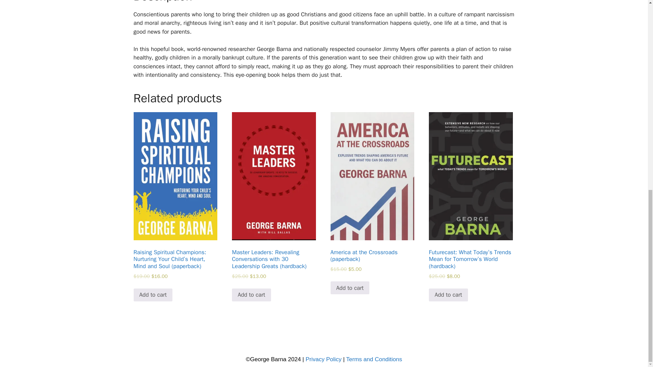 The width and height of the screenshot is (653, 367). I want to click on Add to cart, so click(152, 295).